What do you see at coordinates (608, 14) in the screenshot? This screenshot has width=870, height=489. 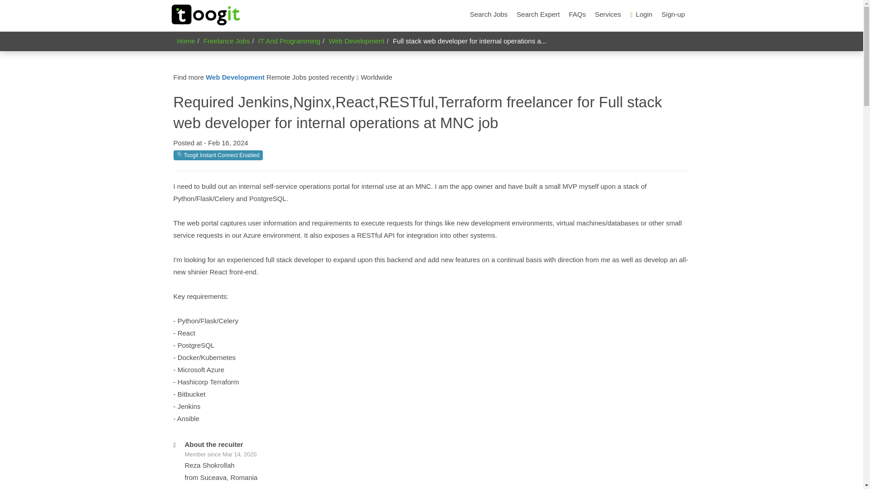 I see `Services` at bounding box center [608, 14].